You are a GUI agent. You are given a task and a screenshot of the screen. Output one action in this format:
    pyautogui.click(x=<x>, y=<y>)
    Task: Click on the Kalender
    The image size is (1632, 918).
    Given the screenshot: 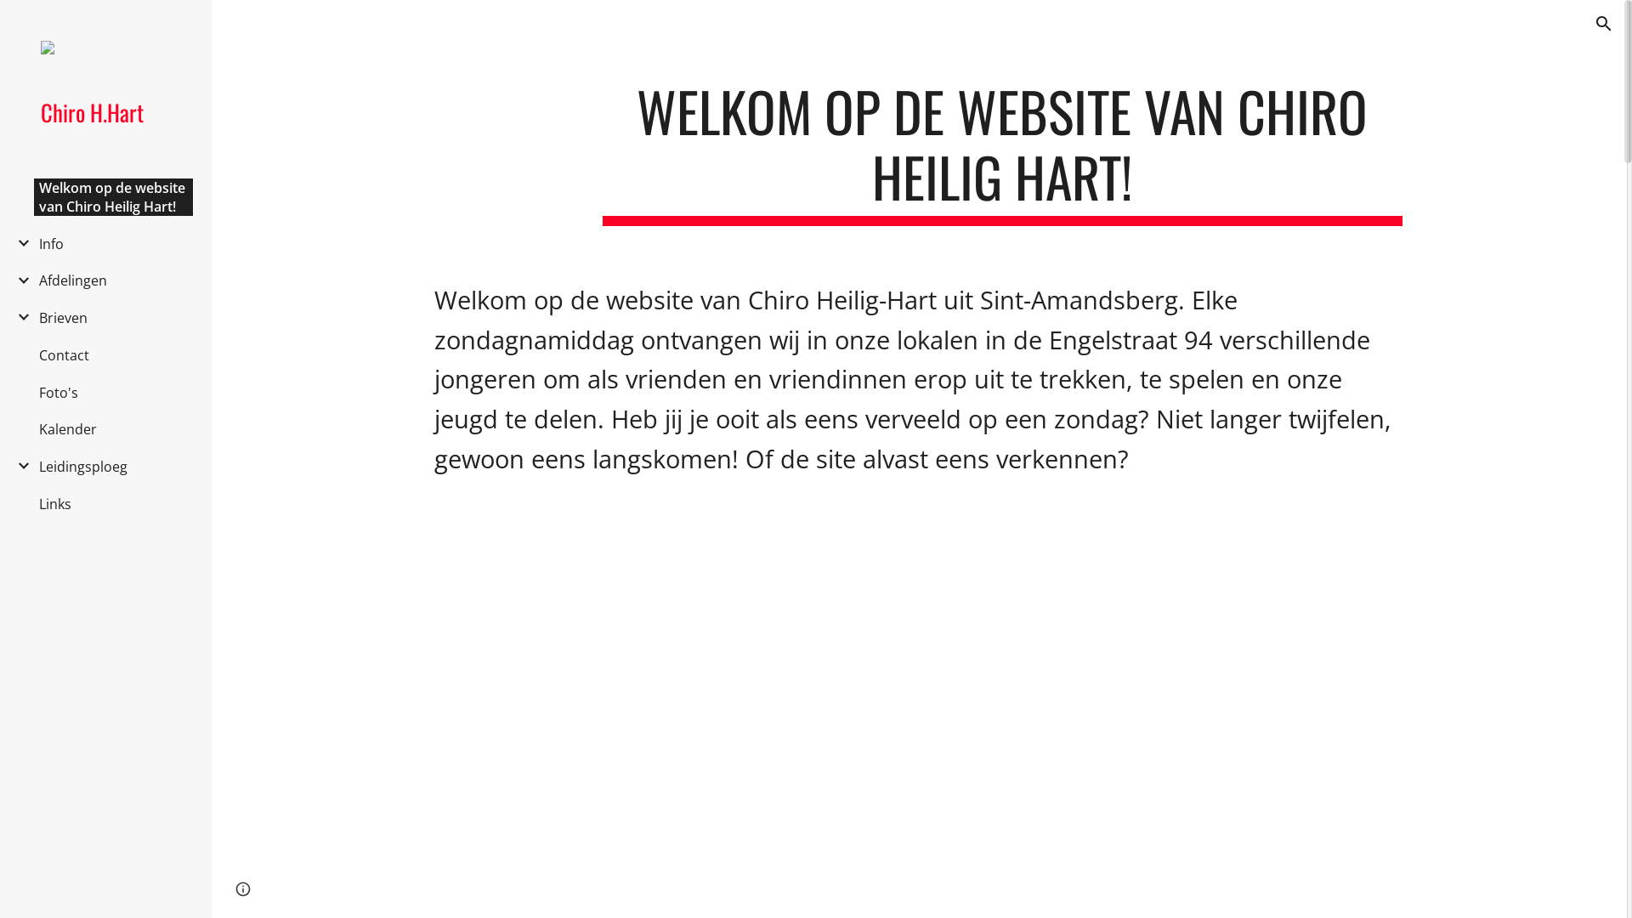 What is the action you would take?
    pyautogui.click(x=68, y=429)
    